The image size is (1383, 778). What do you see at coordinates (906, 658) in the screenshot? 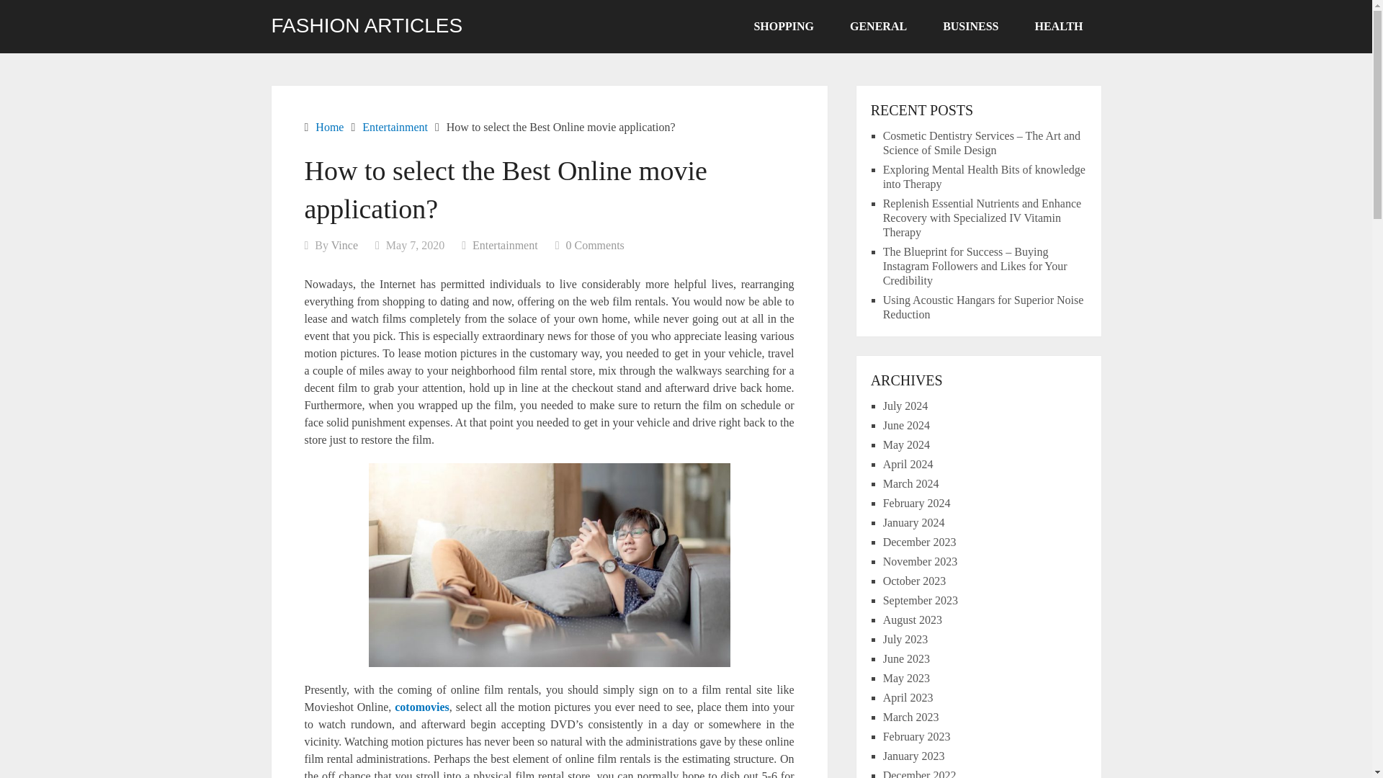
I see `June 2023` at bounding box center [906, 658].